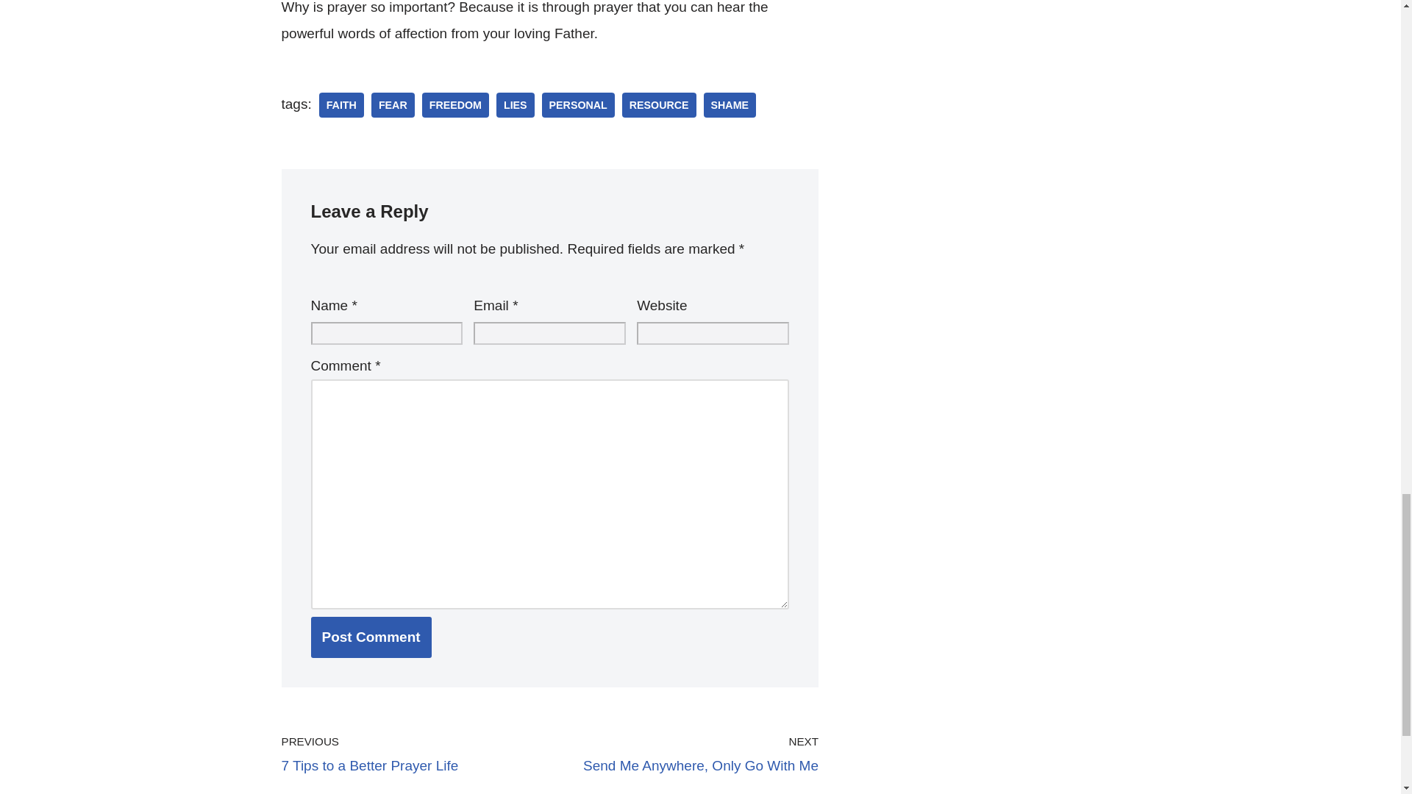  I want to click on fear, so click(393, 104).